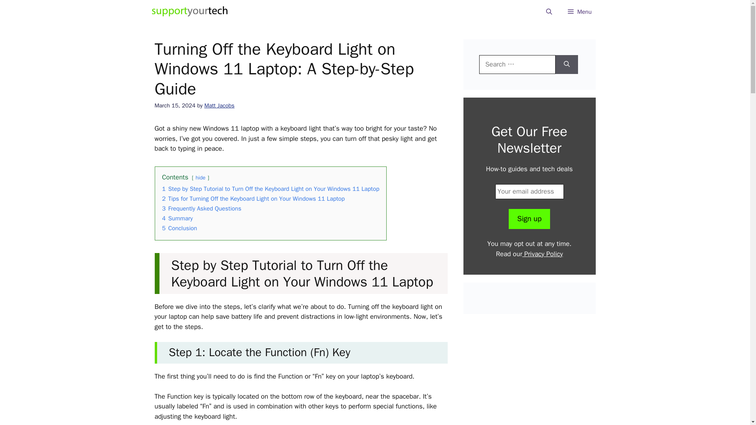  I want to click on 5 Conclusion, so click(180, 228).